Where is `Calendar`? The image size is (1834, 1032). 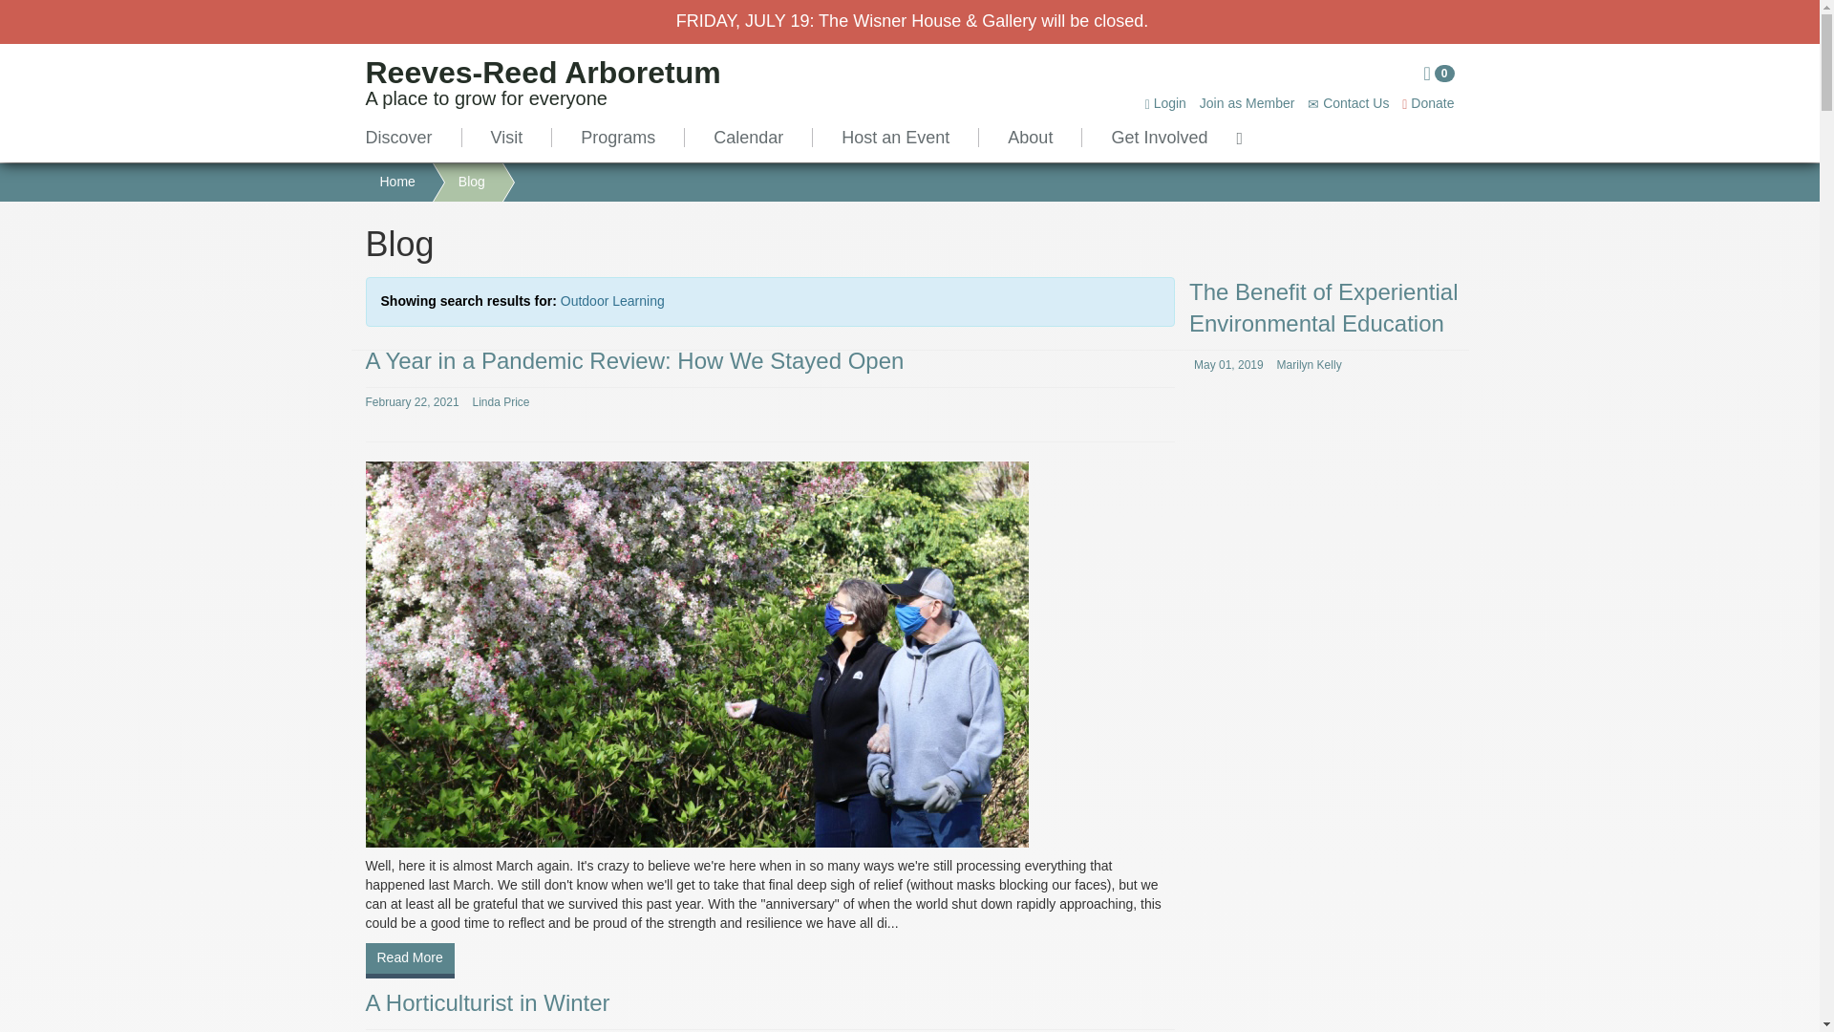 Calendar is located at coordinates (896, 138).